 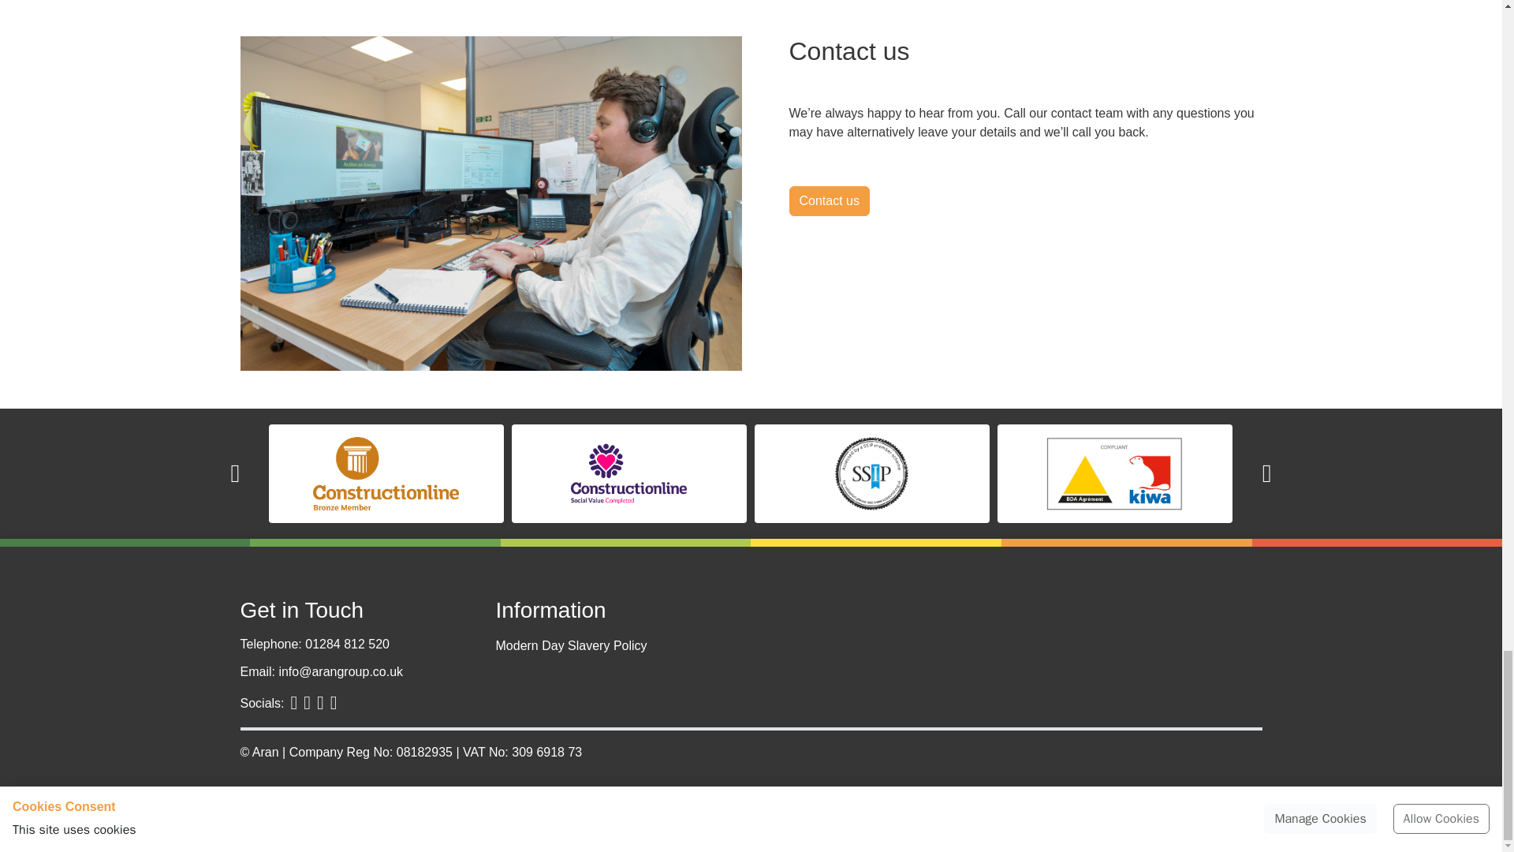 I want to click on Telephone: 01284 812 520, so click(x=348, y=647).